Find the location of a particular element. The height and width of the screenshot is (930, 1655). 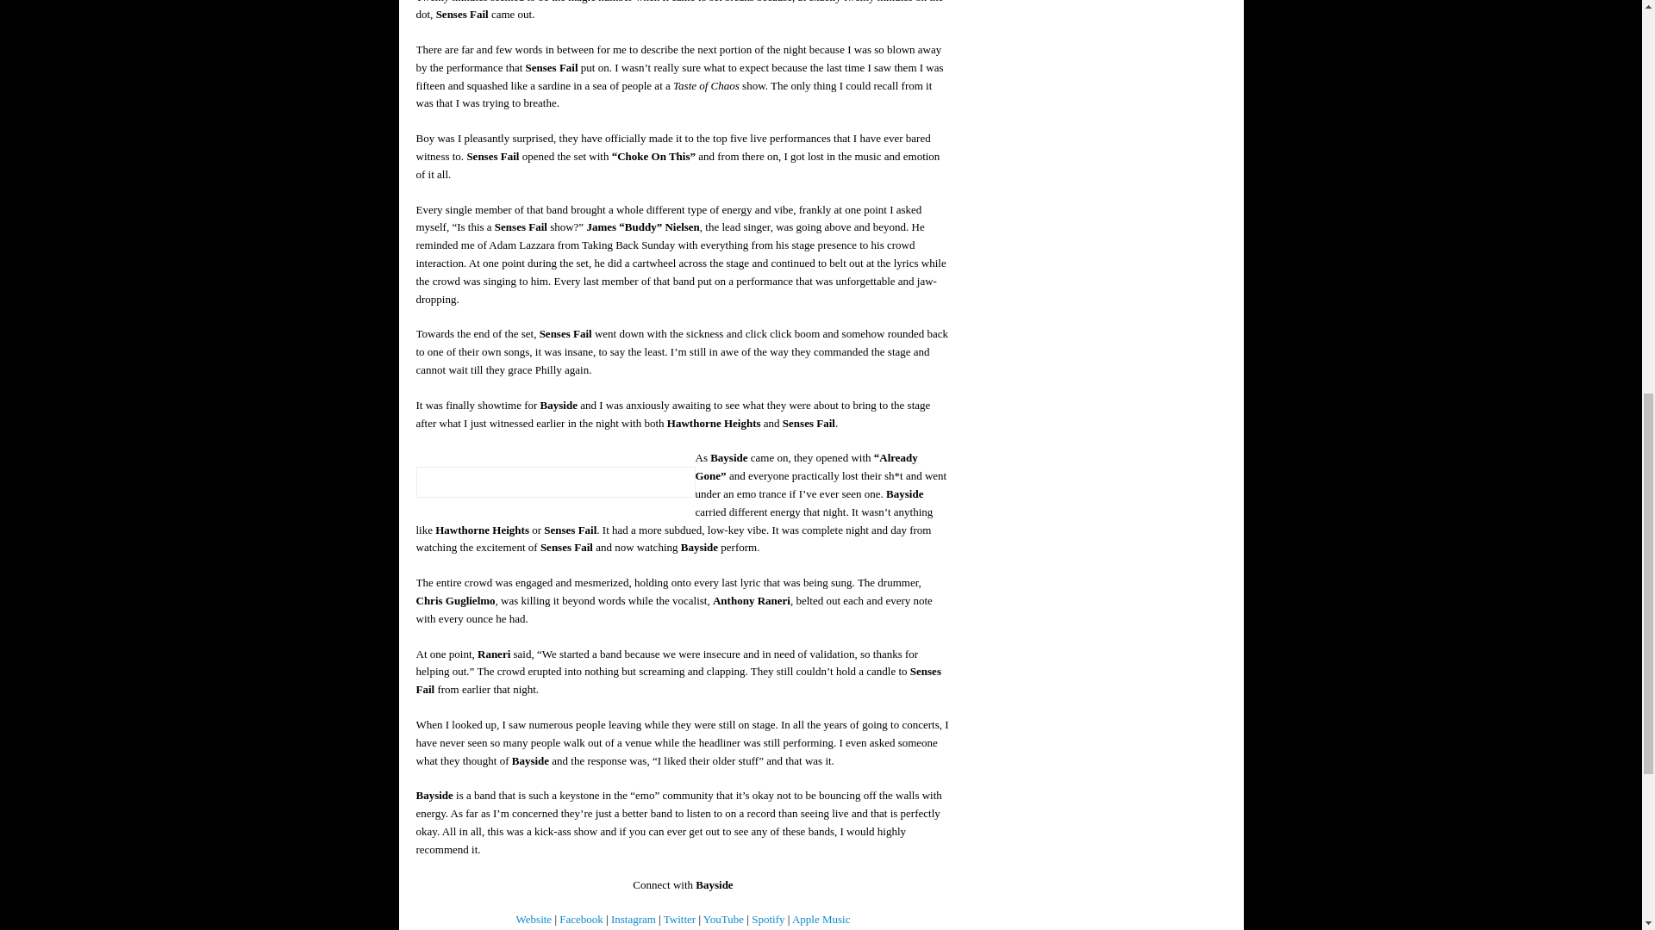

Facebook is located at coordinates (581, 918).